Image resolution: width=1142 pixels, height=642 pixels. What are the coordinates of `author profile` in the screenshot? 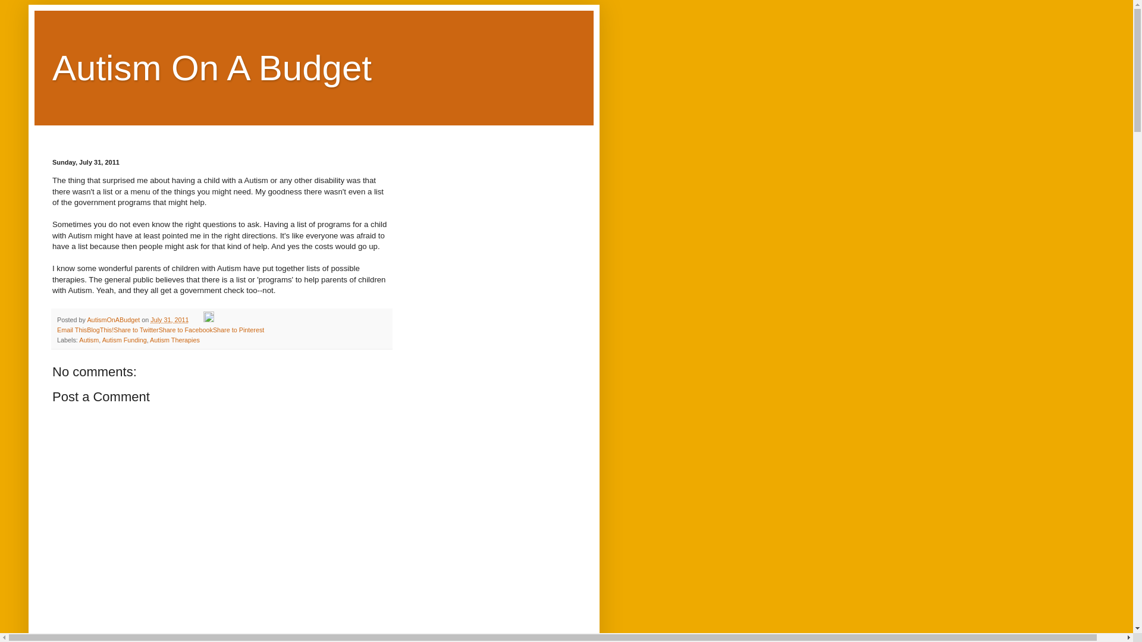 It's located at (114, 320).